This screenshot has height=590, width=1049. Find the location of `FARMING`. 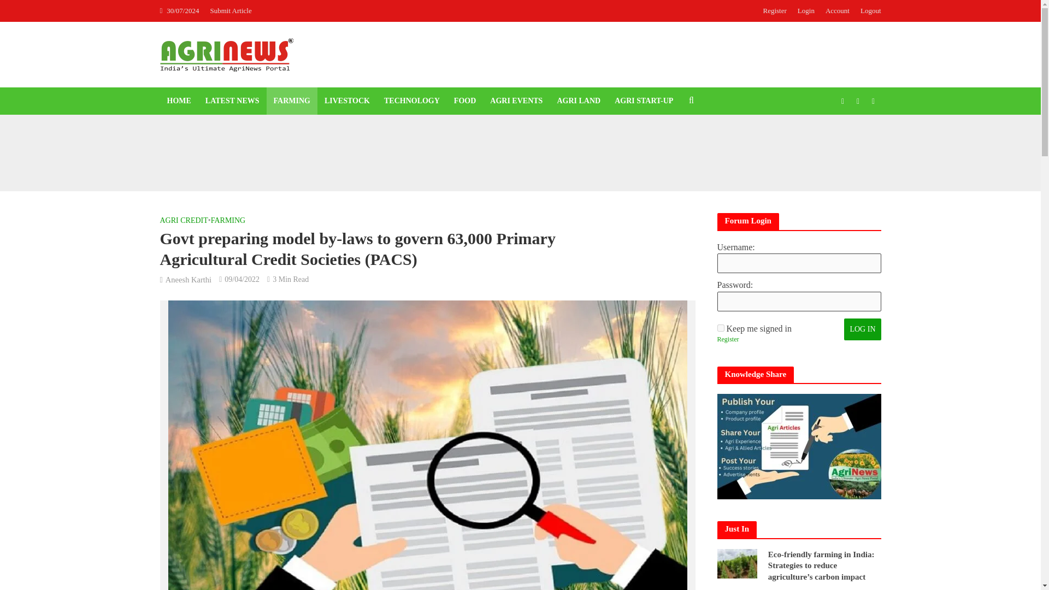

FARMING is located at coordinates (292, 101).